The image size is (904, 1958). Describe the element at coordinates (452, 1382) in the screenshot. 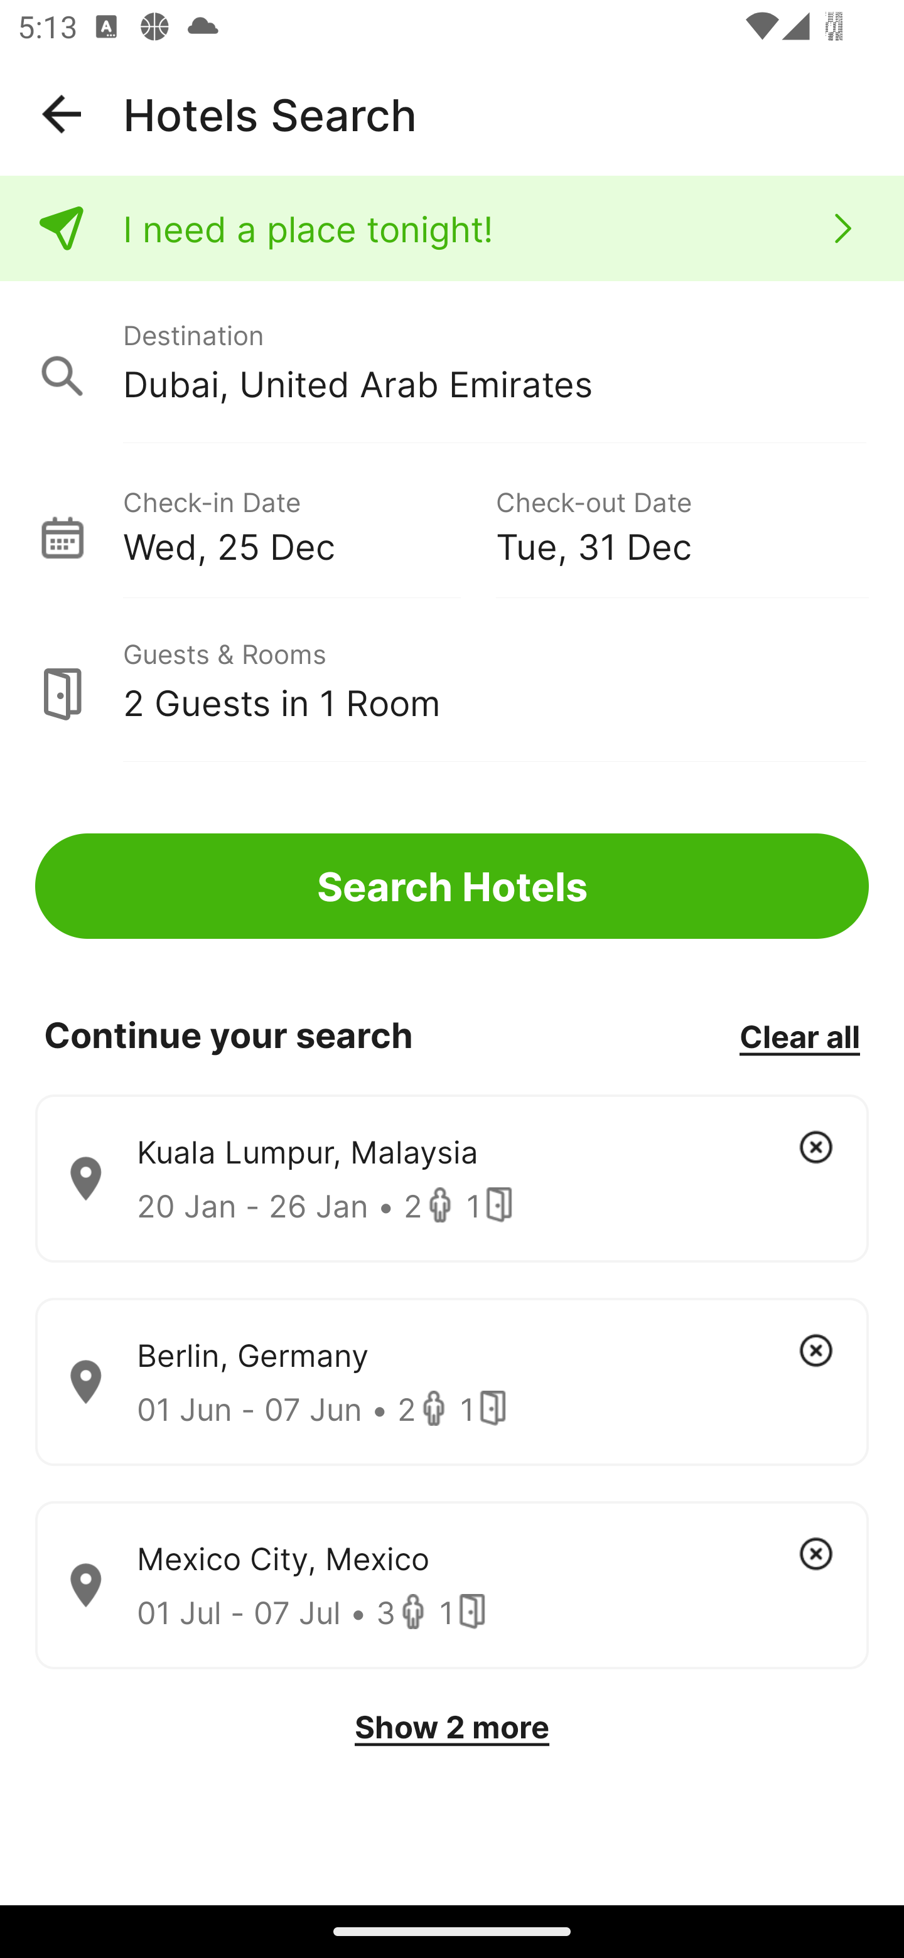

I see `Berlin, Germany 01 Jun - 07 Jun • 2  1 ` at that location.